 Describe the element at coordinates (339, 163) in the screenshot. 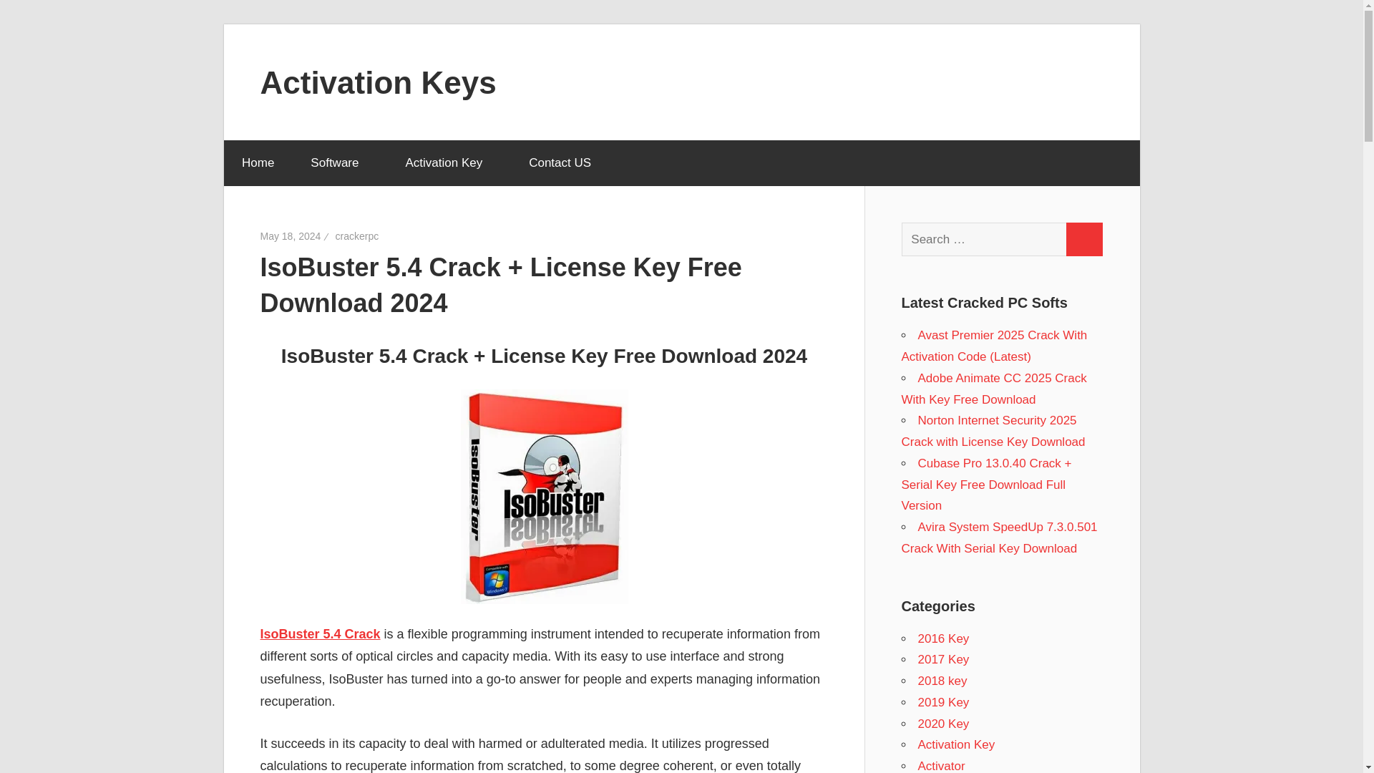

I see `Software` at that location.